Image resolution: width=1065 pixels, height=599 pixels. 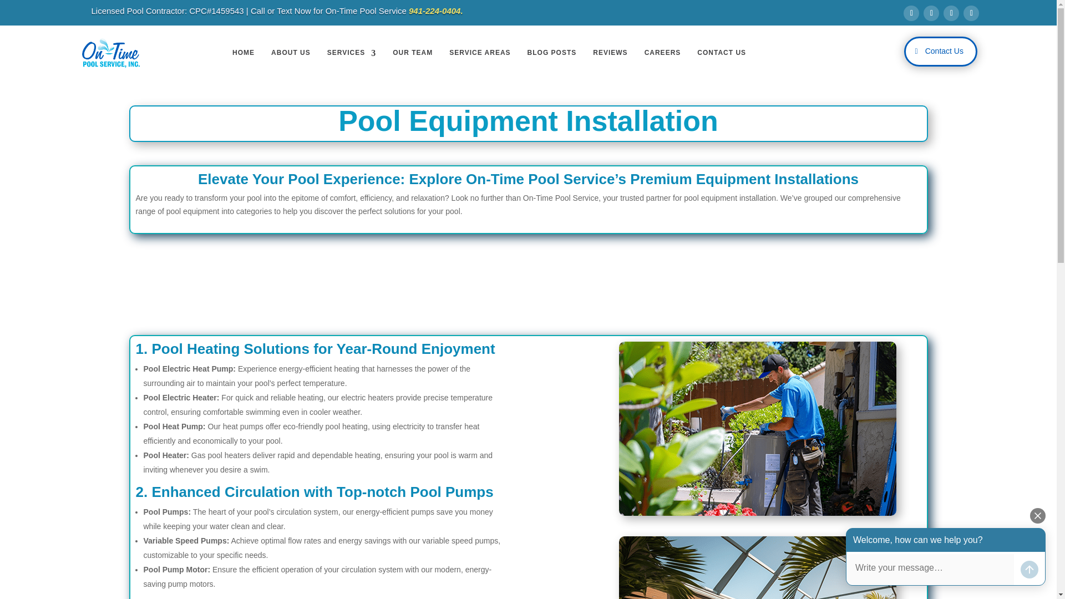 What do you see at coordinates (410, 53) in the screenshot?
I see `OUR TEAM` at bounding box center [410, 53].